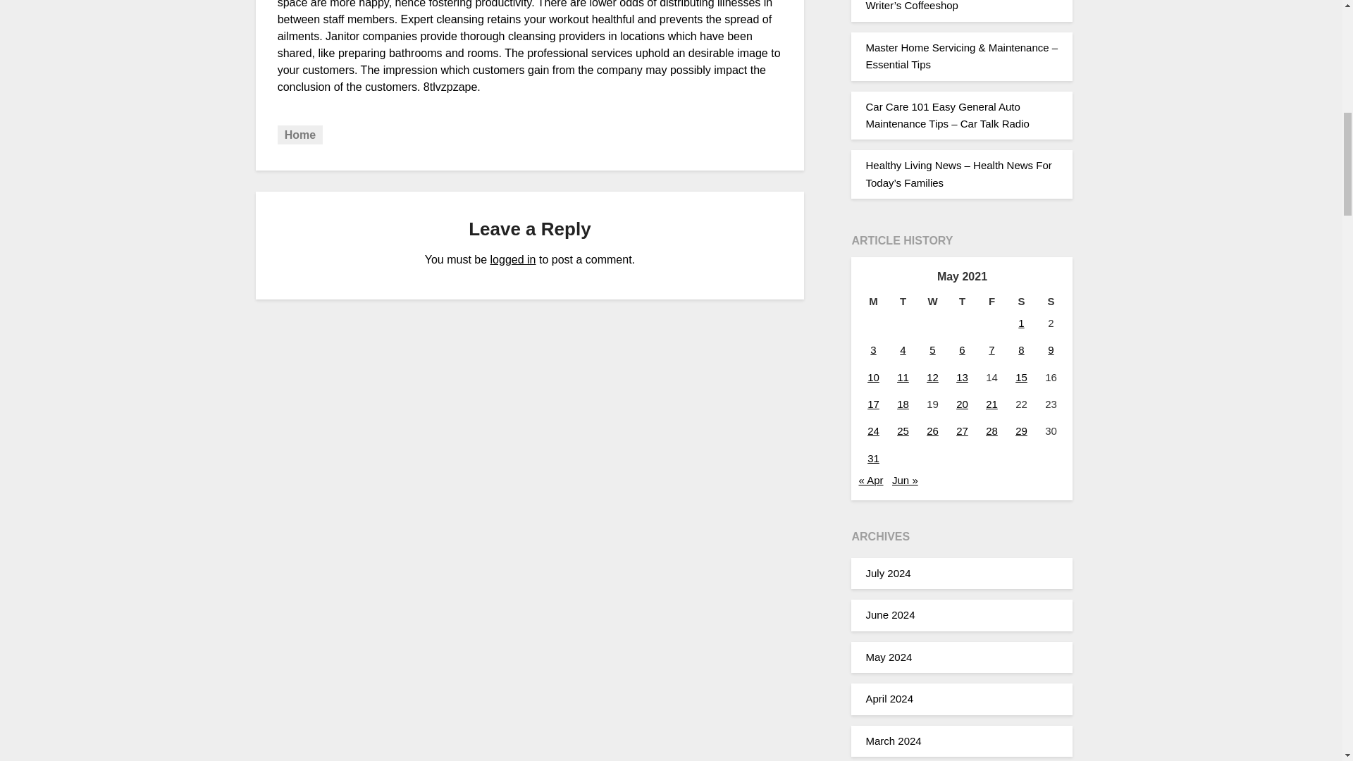 Image resolution: width=1353 pixels, height=761 pixels. I want to click on 10, so click(873, 378).